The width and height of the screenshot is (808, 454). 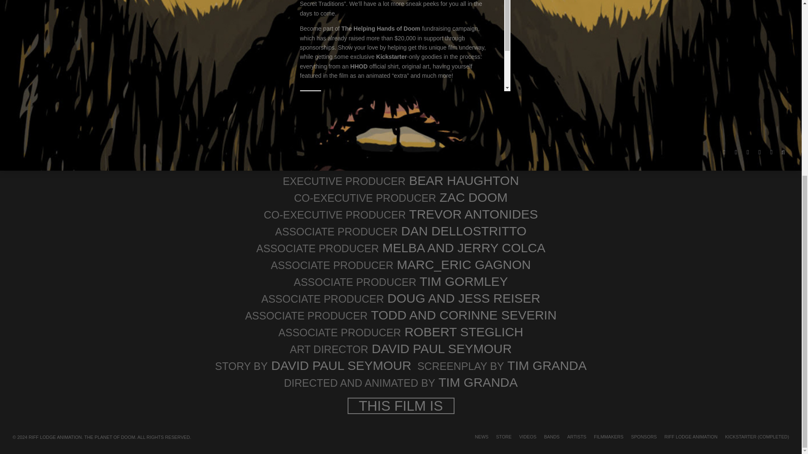 I want to click on ARTISTS, so click(x=577, y=153).